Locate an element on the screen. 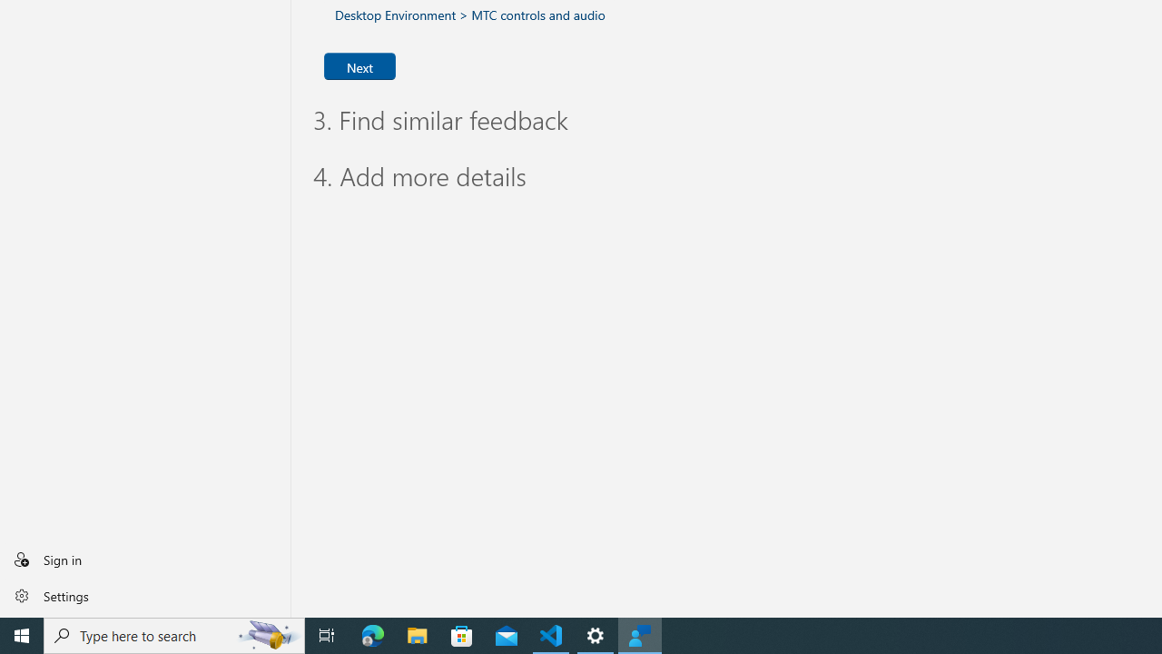  Sign in is located at coordinates (145, 560).